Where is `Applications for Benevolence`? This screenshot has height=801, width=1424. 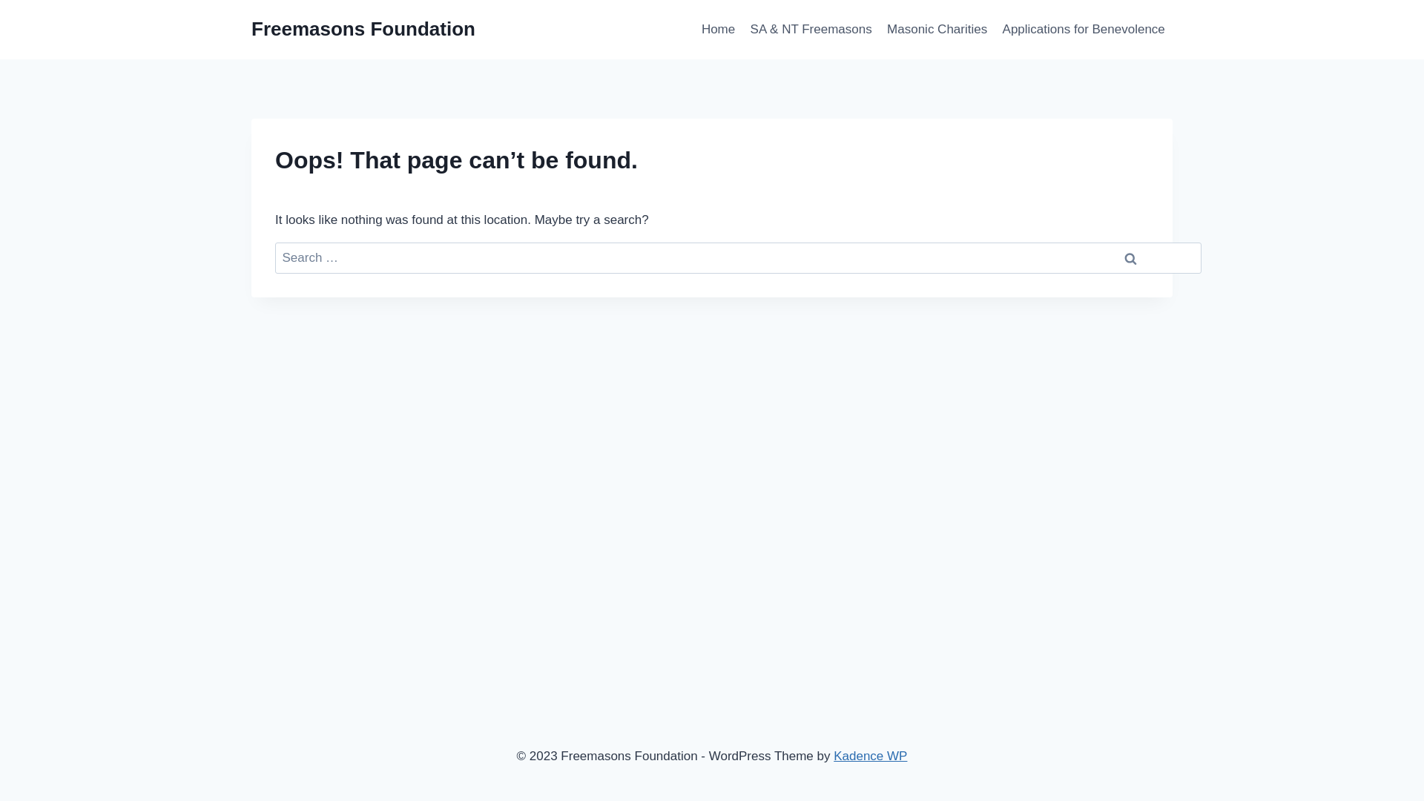 Applications for Benevolence is located at coordinates (1084, 30).